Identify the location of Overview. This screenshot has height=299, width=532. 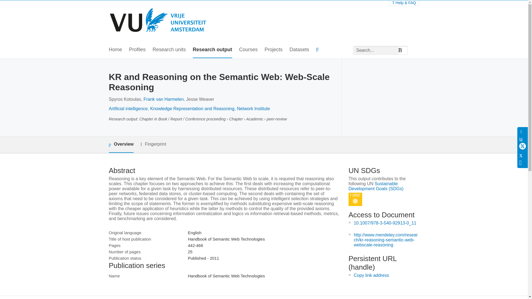
(121, 145).